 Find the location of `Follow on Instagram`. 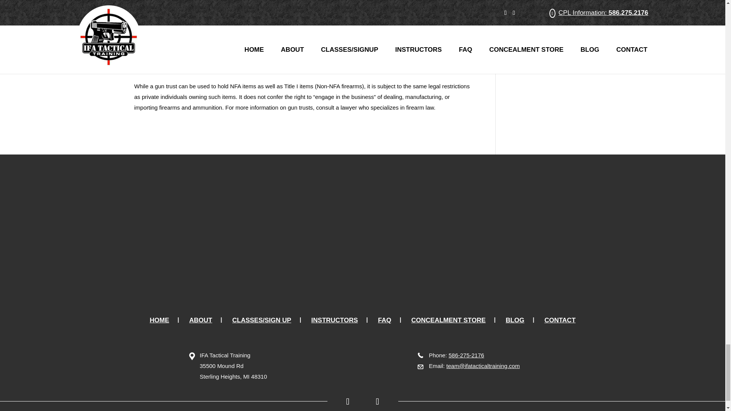

Follow on Instagram is located at coordinates (380, 401).